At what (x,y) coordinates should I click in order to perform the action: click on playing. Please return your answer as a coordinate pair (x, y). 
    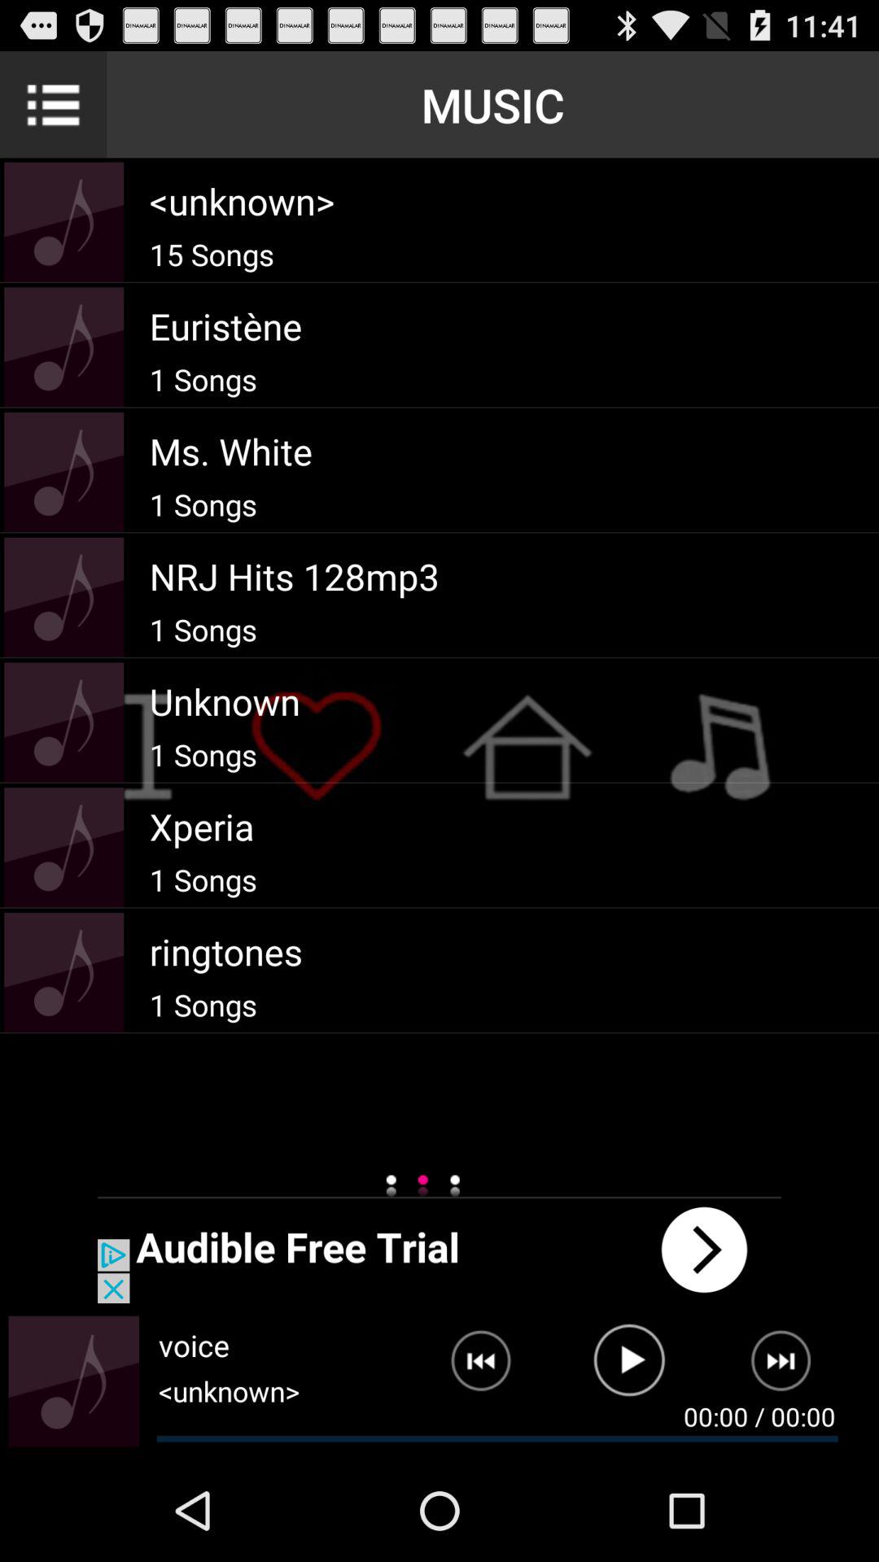
    Looking at the image, I should click on (630, 1368).